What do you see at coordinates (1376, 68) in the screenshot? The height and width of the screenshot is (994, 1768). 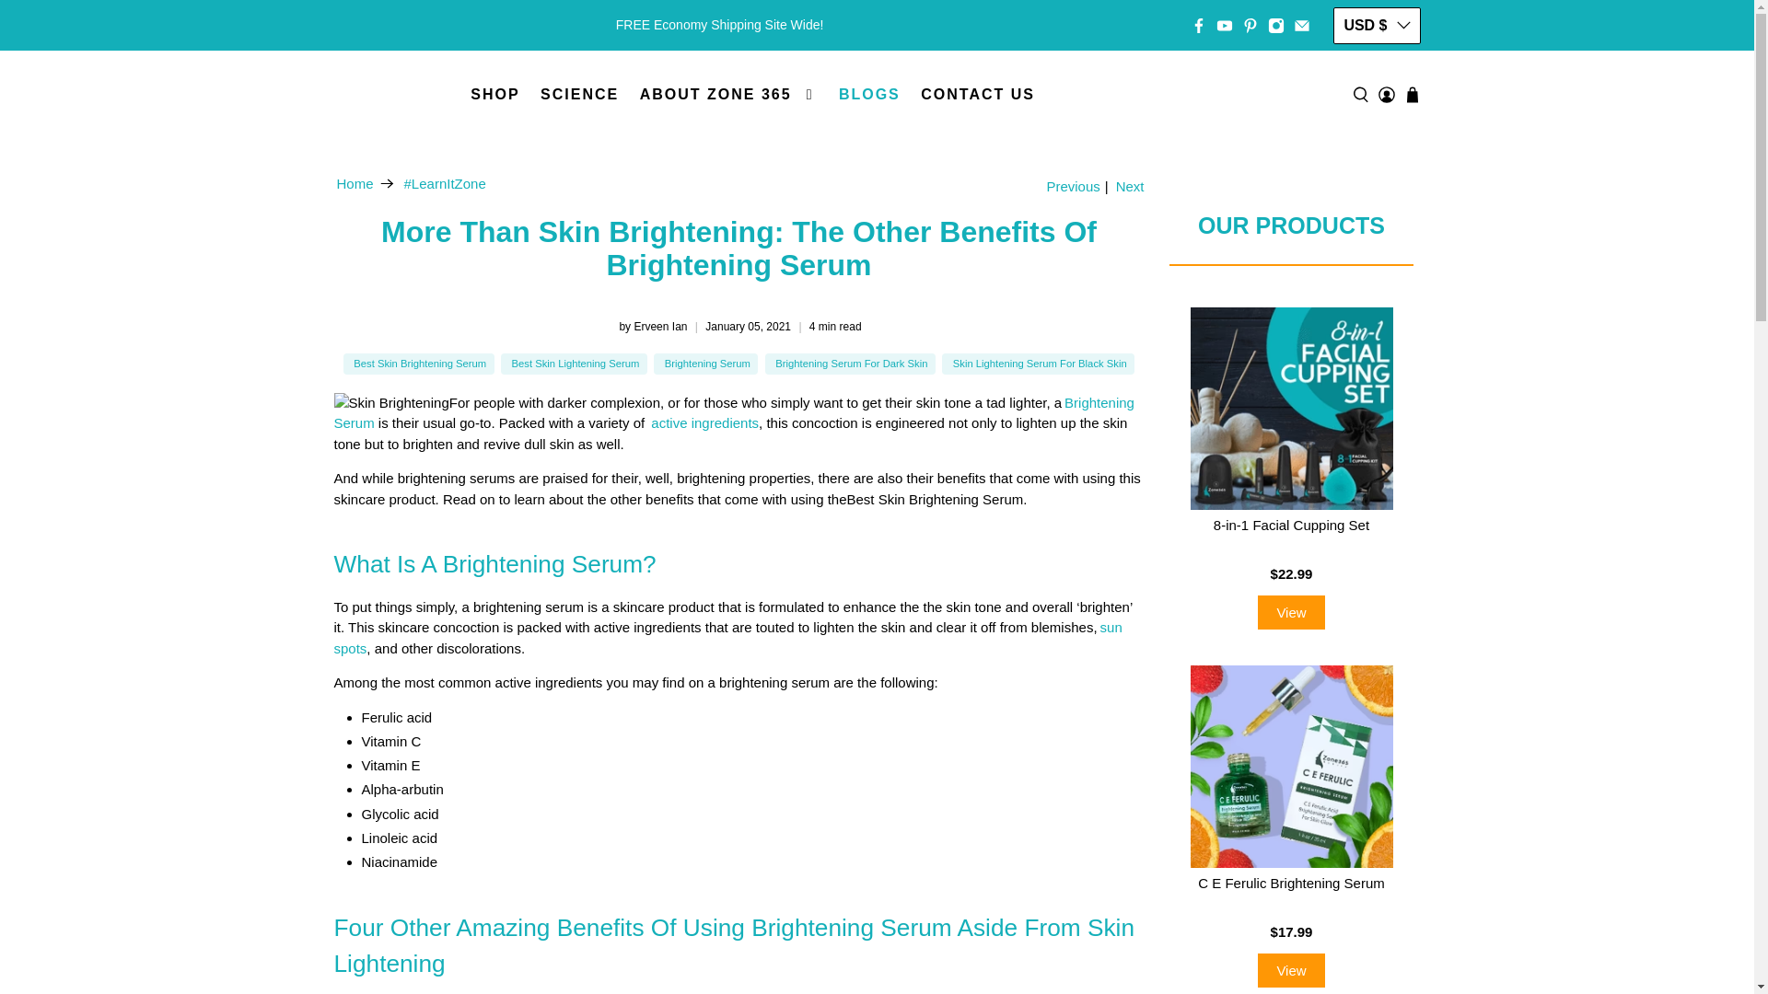 I see `AUD` at bounding box center [1376, 68].